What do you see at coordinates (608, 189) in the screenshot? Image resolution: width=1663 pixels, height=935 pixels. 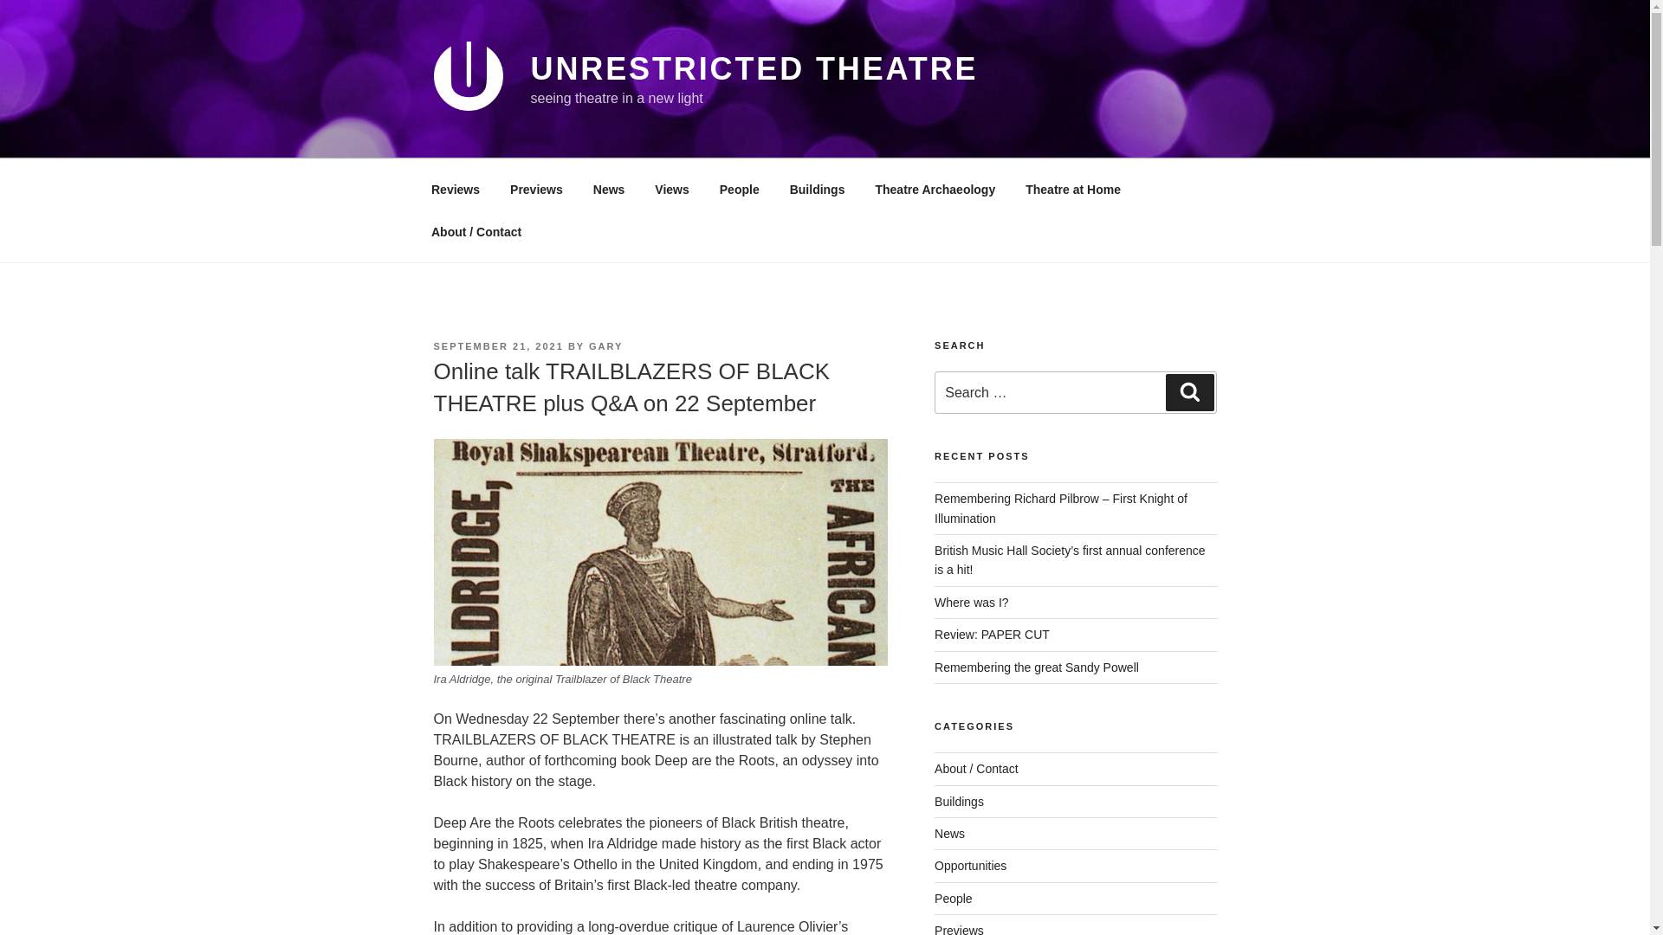 I see `News` at bounding box center [608, 189].